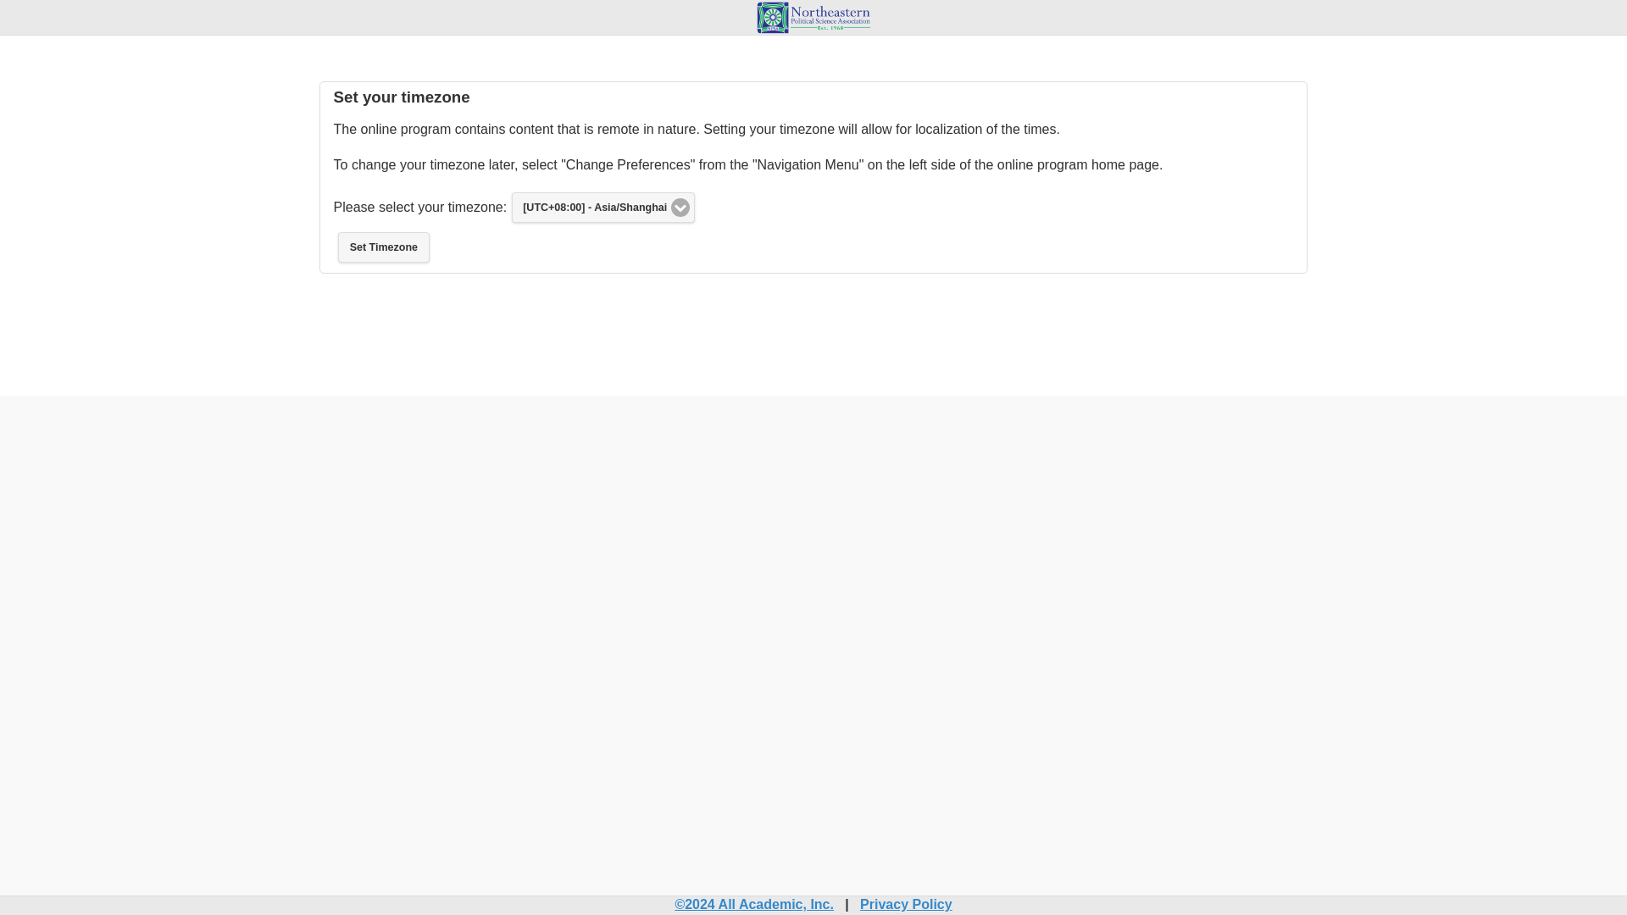  I want to click on Privacy Policy, so click(906, 904).